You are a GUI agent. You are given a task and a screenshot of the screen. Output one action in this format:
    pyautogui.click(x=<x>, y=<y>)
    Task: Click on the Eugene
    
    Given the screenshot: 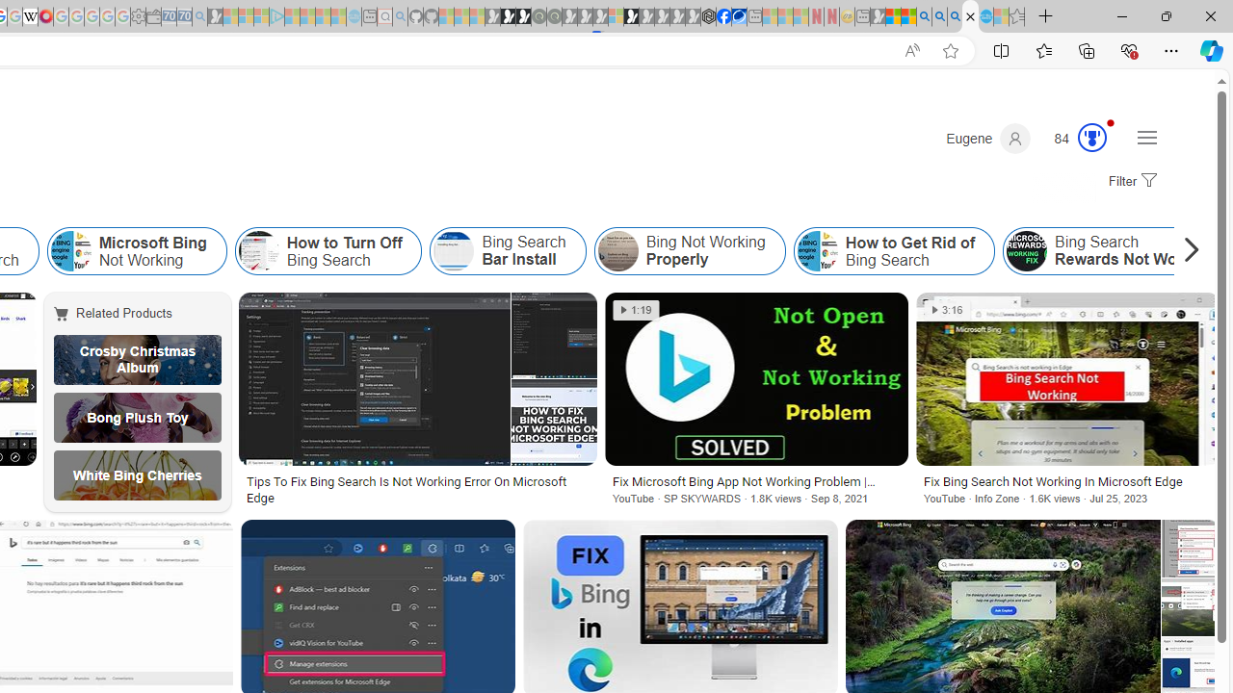 What is the action you would take?
    pyautogui.click(x=988, y=139)
    